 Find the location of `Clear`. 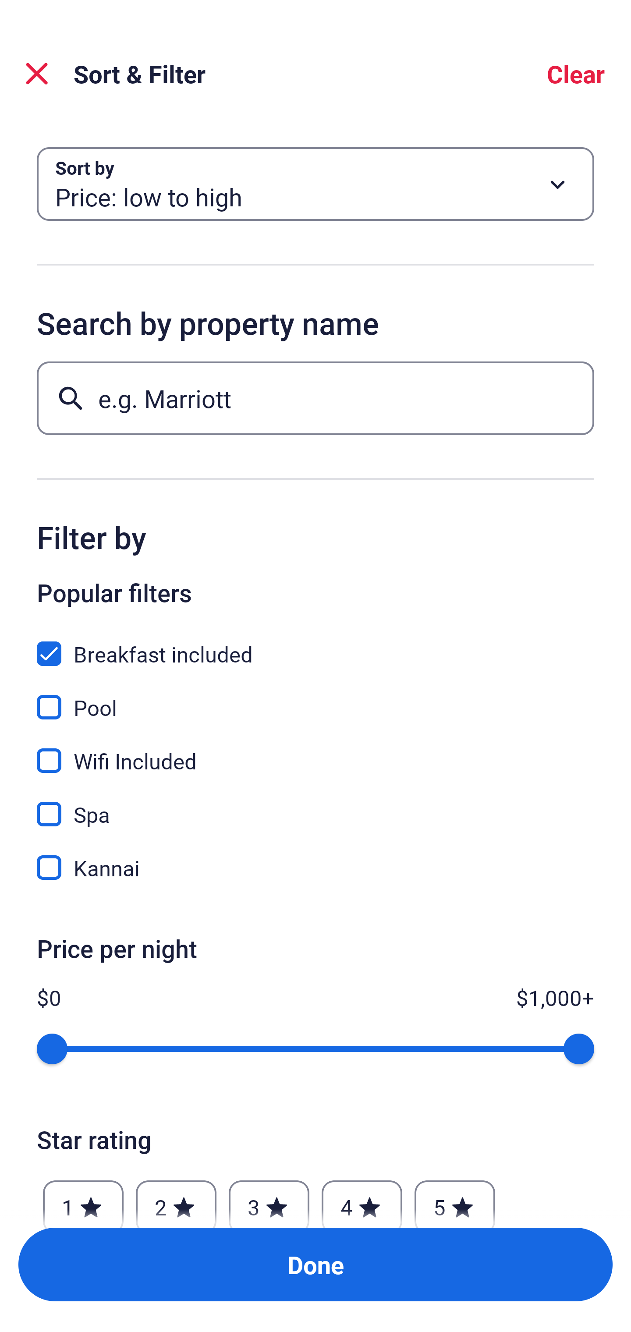

Clear is located at coordinates (576, 74).